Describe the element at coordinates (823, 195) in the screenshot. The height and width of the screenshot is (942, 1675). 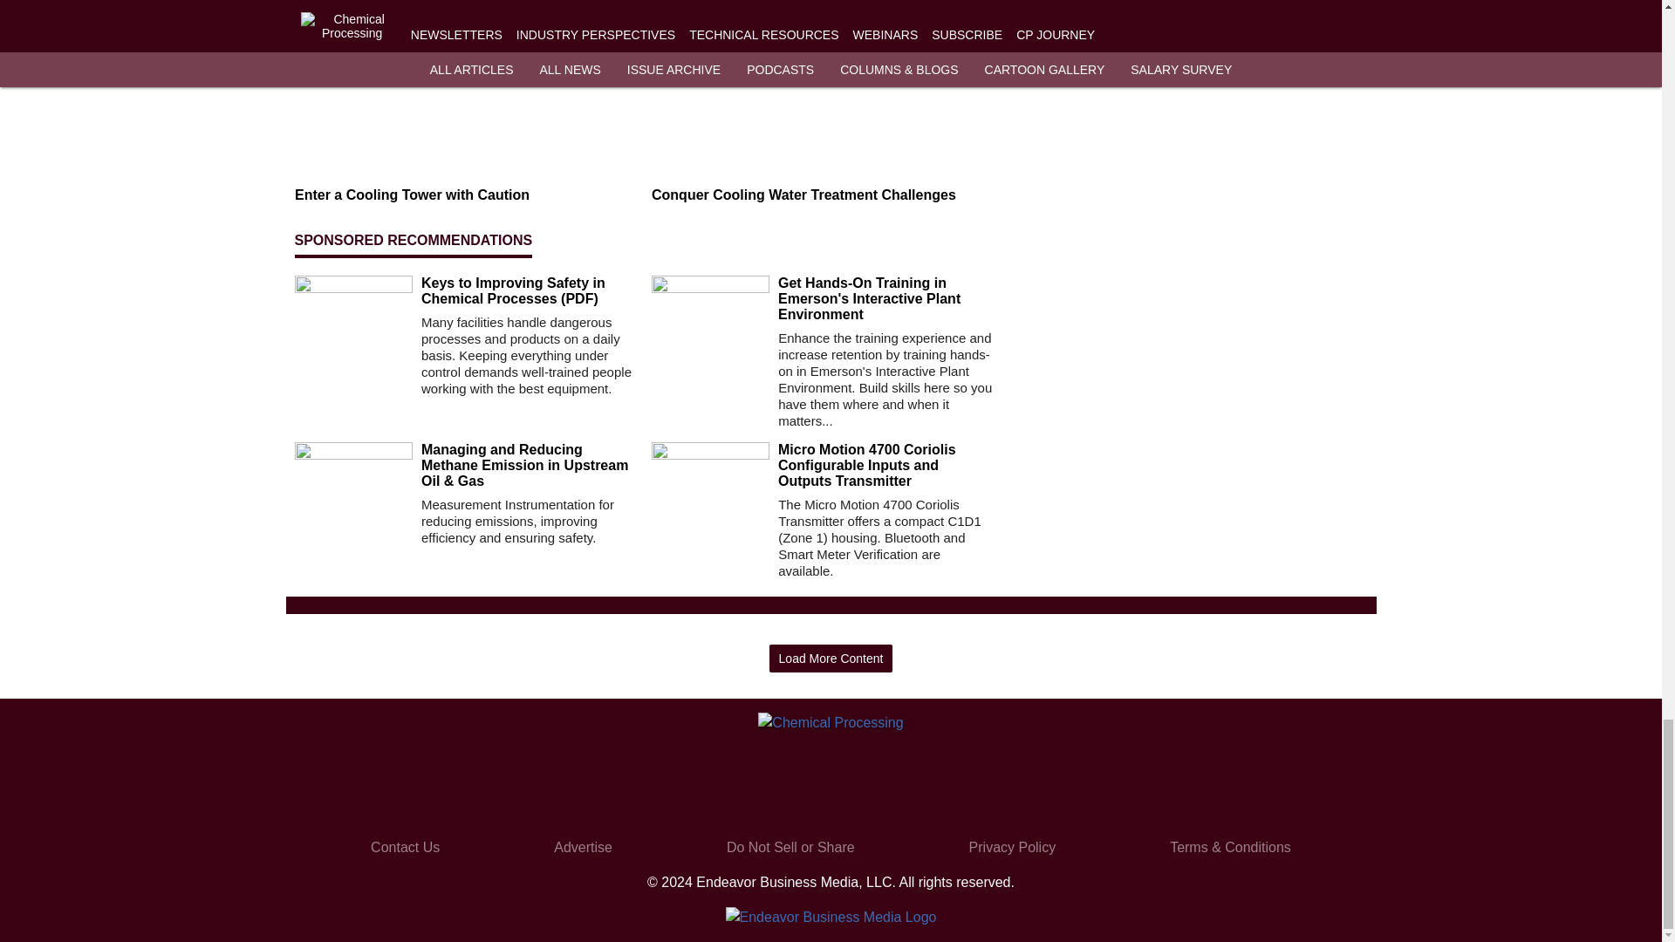
I see `Conquer Cooling Water Treatment Challenges` at that location.